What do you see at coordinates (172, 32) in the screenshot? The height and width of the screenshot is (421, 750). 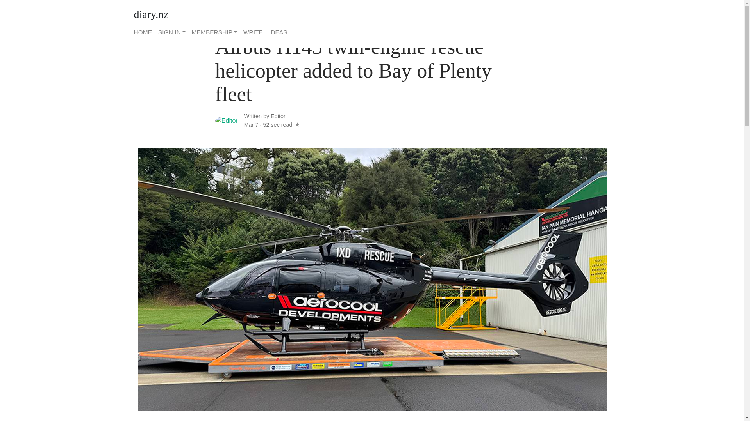 I see `SIGN IN` at bounding box center [172, 32].